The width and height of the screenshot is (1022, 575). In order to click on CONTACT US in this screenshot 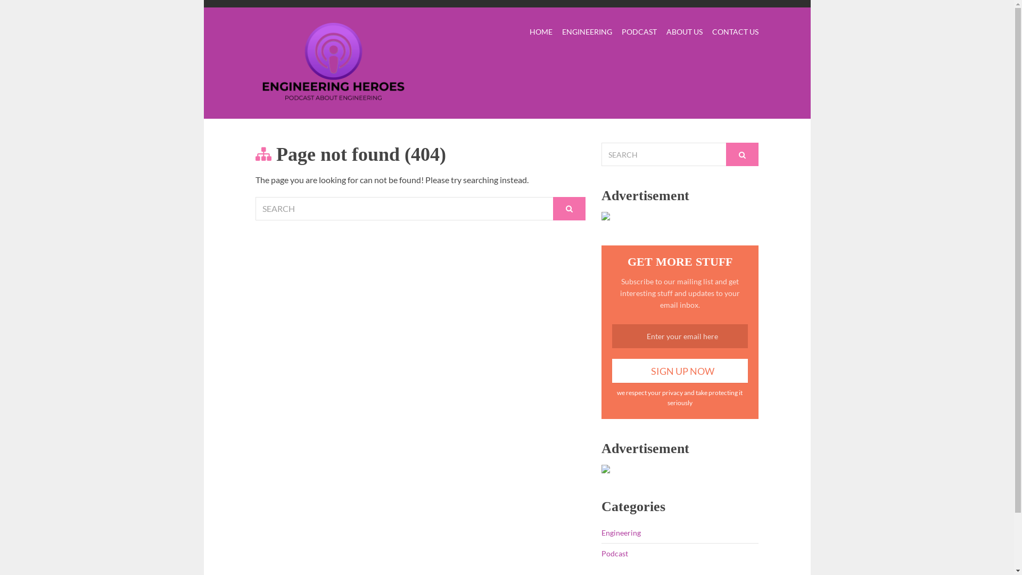, I will do `click(736, 33)`.